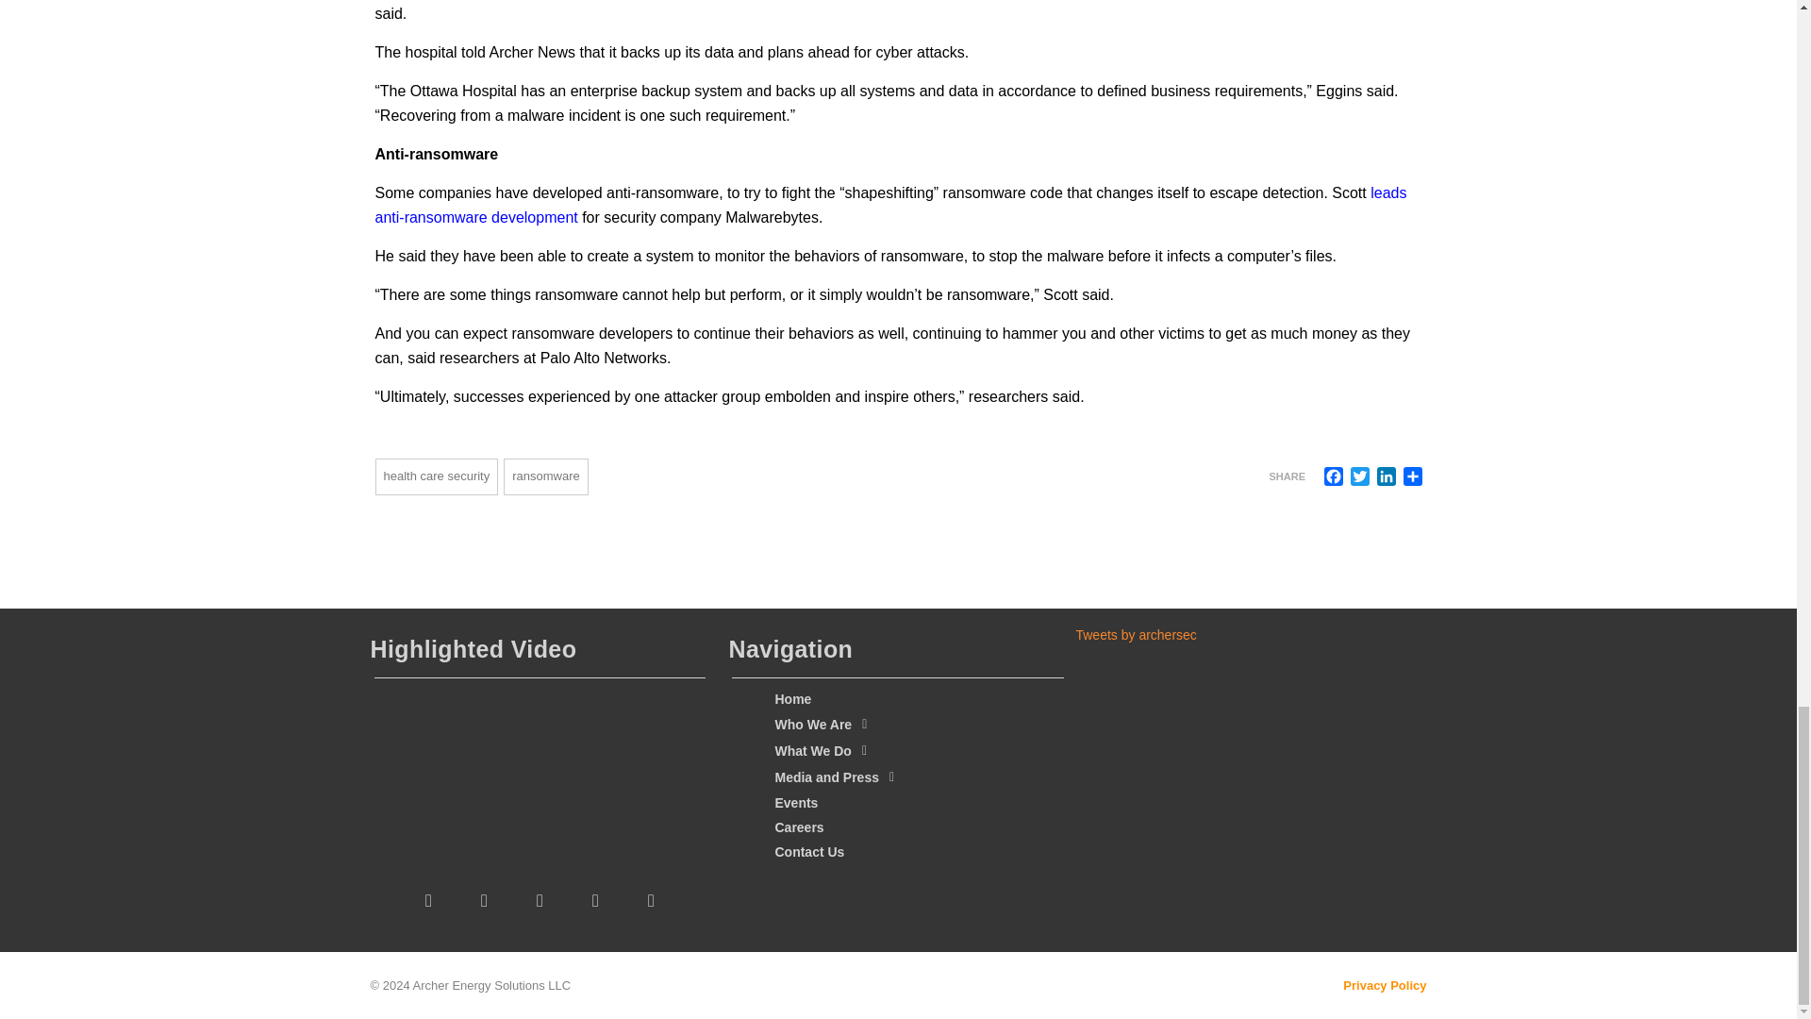 The image size is (1811, 1019). What do you see at coordinates (1360, 476) in the screenshot?
I see `Twitter` at bounding box center [1360, 476].